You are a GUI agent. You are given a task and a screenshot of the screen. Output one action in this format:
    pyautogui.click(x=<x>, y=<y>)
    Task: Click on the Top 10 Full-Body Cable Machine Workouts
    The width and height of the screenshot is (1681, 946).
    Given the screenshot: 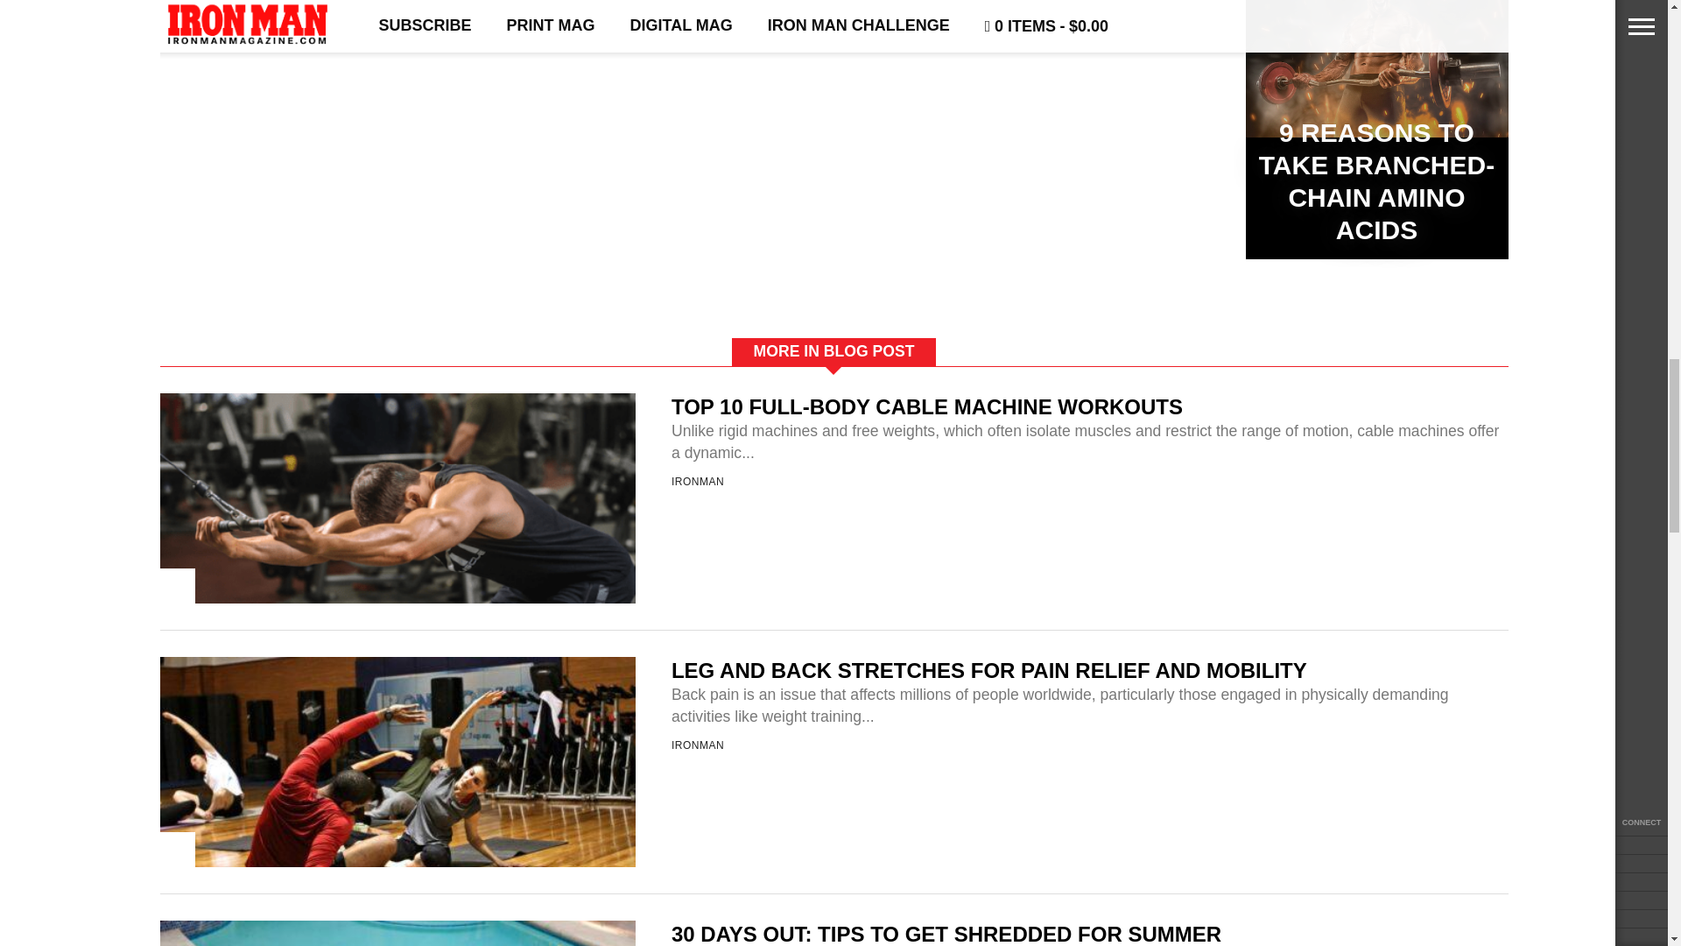 What is the action you would take?
    pyautogui.click(x=397, y=674)
    